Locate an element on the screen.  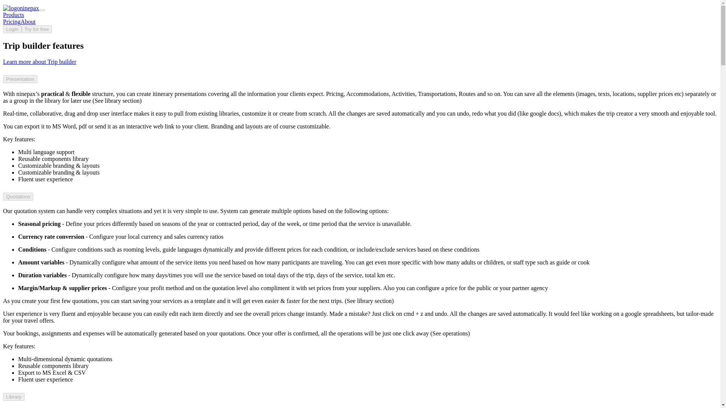
Presentation is located at coordinates (20, 79).